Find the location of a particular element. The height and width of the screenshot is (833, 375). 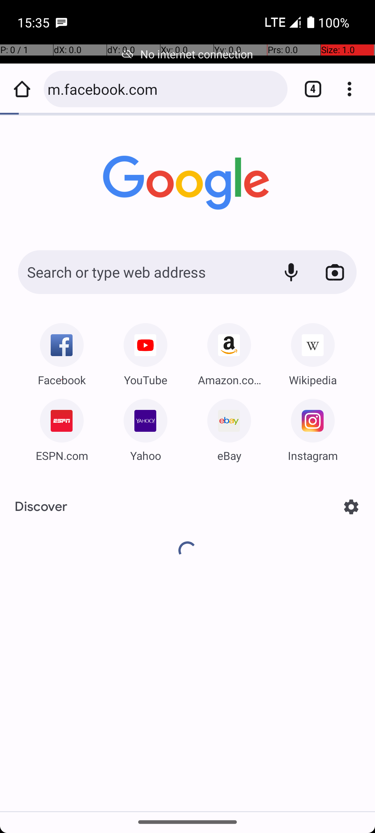

m.facebook.com is located at coordinates (164, 89).